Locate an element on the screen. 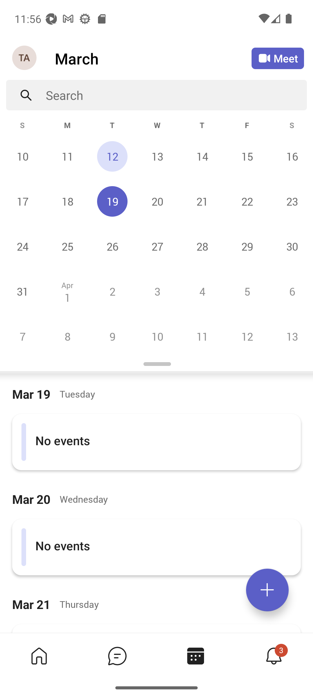  Tuesday, April 2 2 is located at coordinates (112, 291).